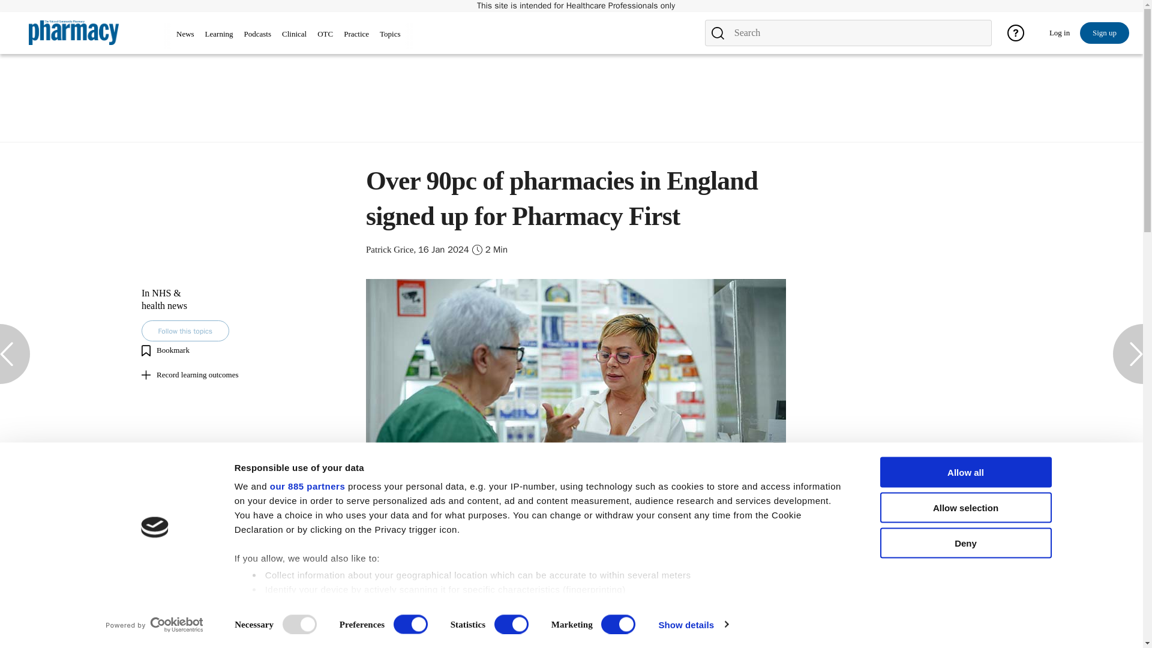  Describe the element at coordinates (653, 606) in the screenshot. I see `details section` at that location.